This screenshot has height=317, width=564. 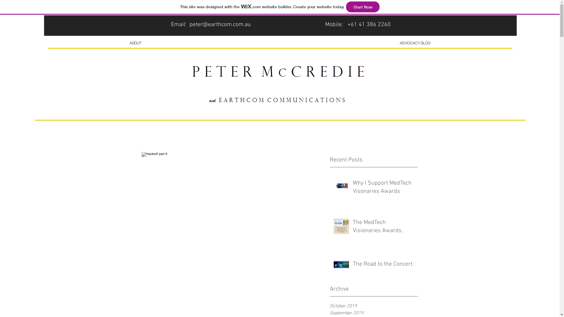 I want to click on peter@earthcom.com.au, so click(x=220, y=25).